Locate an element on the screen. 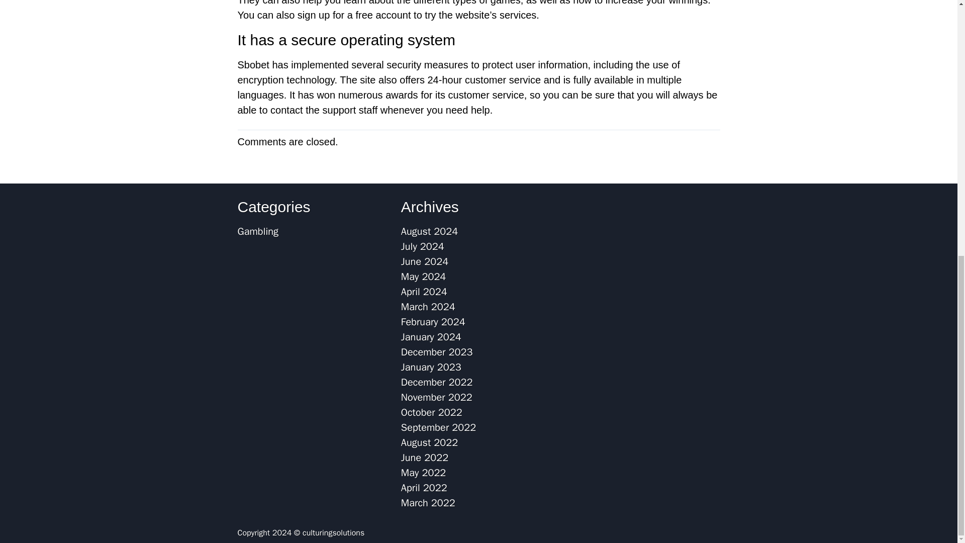 The height and width of the screenshot is (543, 965). November 2022 is located at coordinates (437, 397).